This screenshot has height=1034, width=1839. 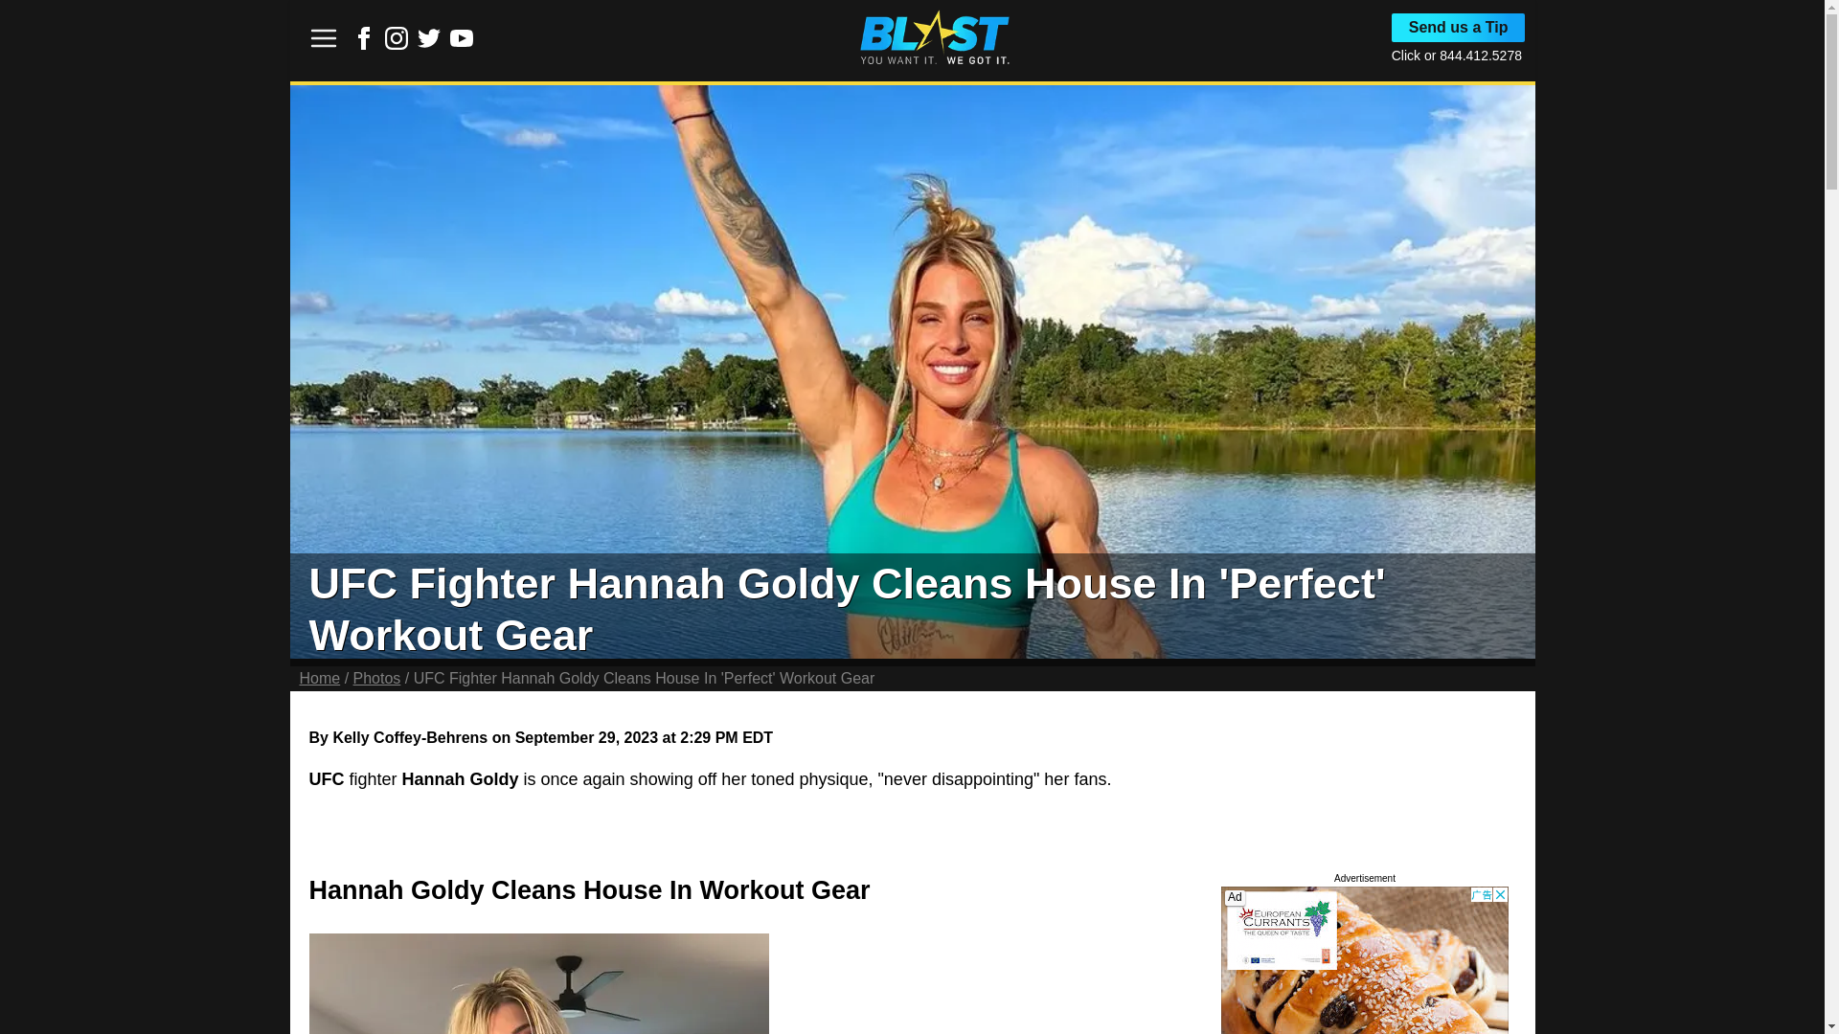 What do you see at coordinates (637, 982) in the screenshot?
I see `3rd party ad content` at bounding box center [637, 982].